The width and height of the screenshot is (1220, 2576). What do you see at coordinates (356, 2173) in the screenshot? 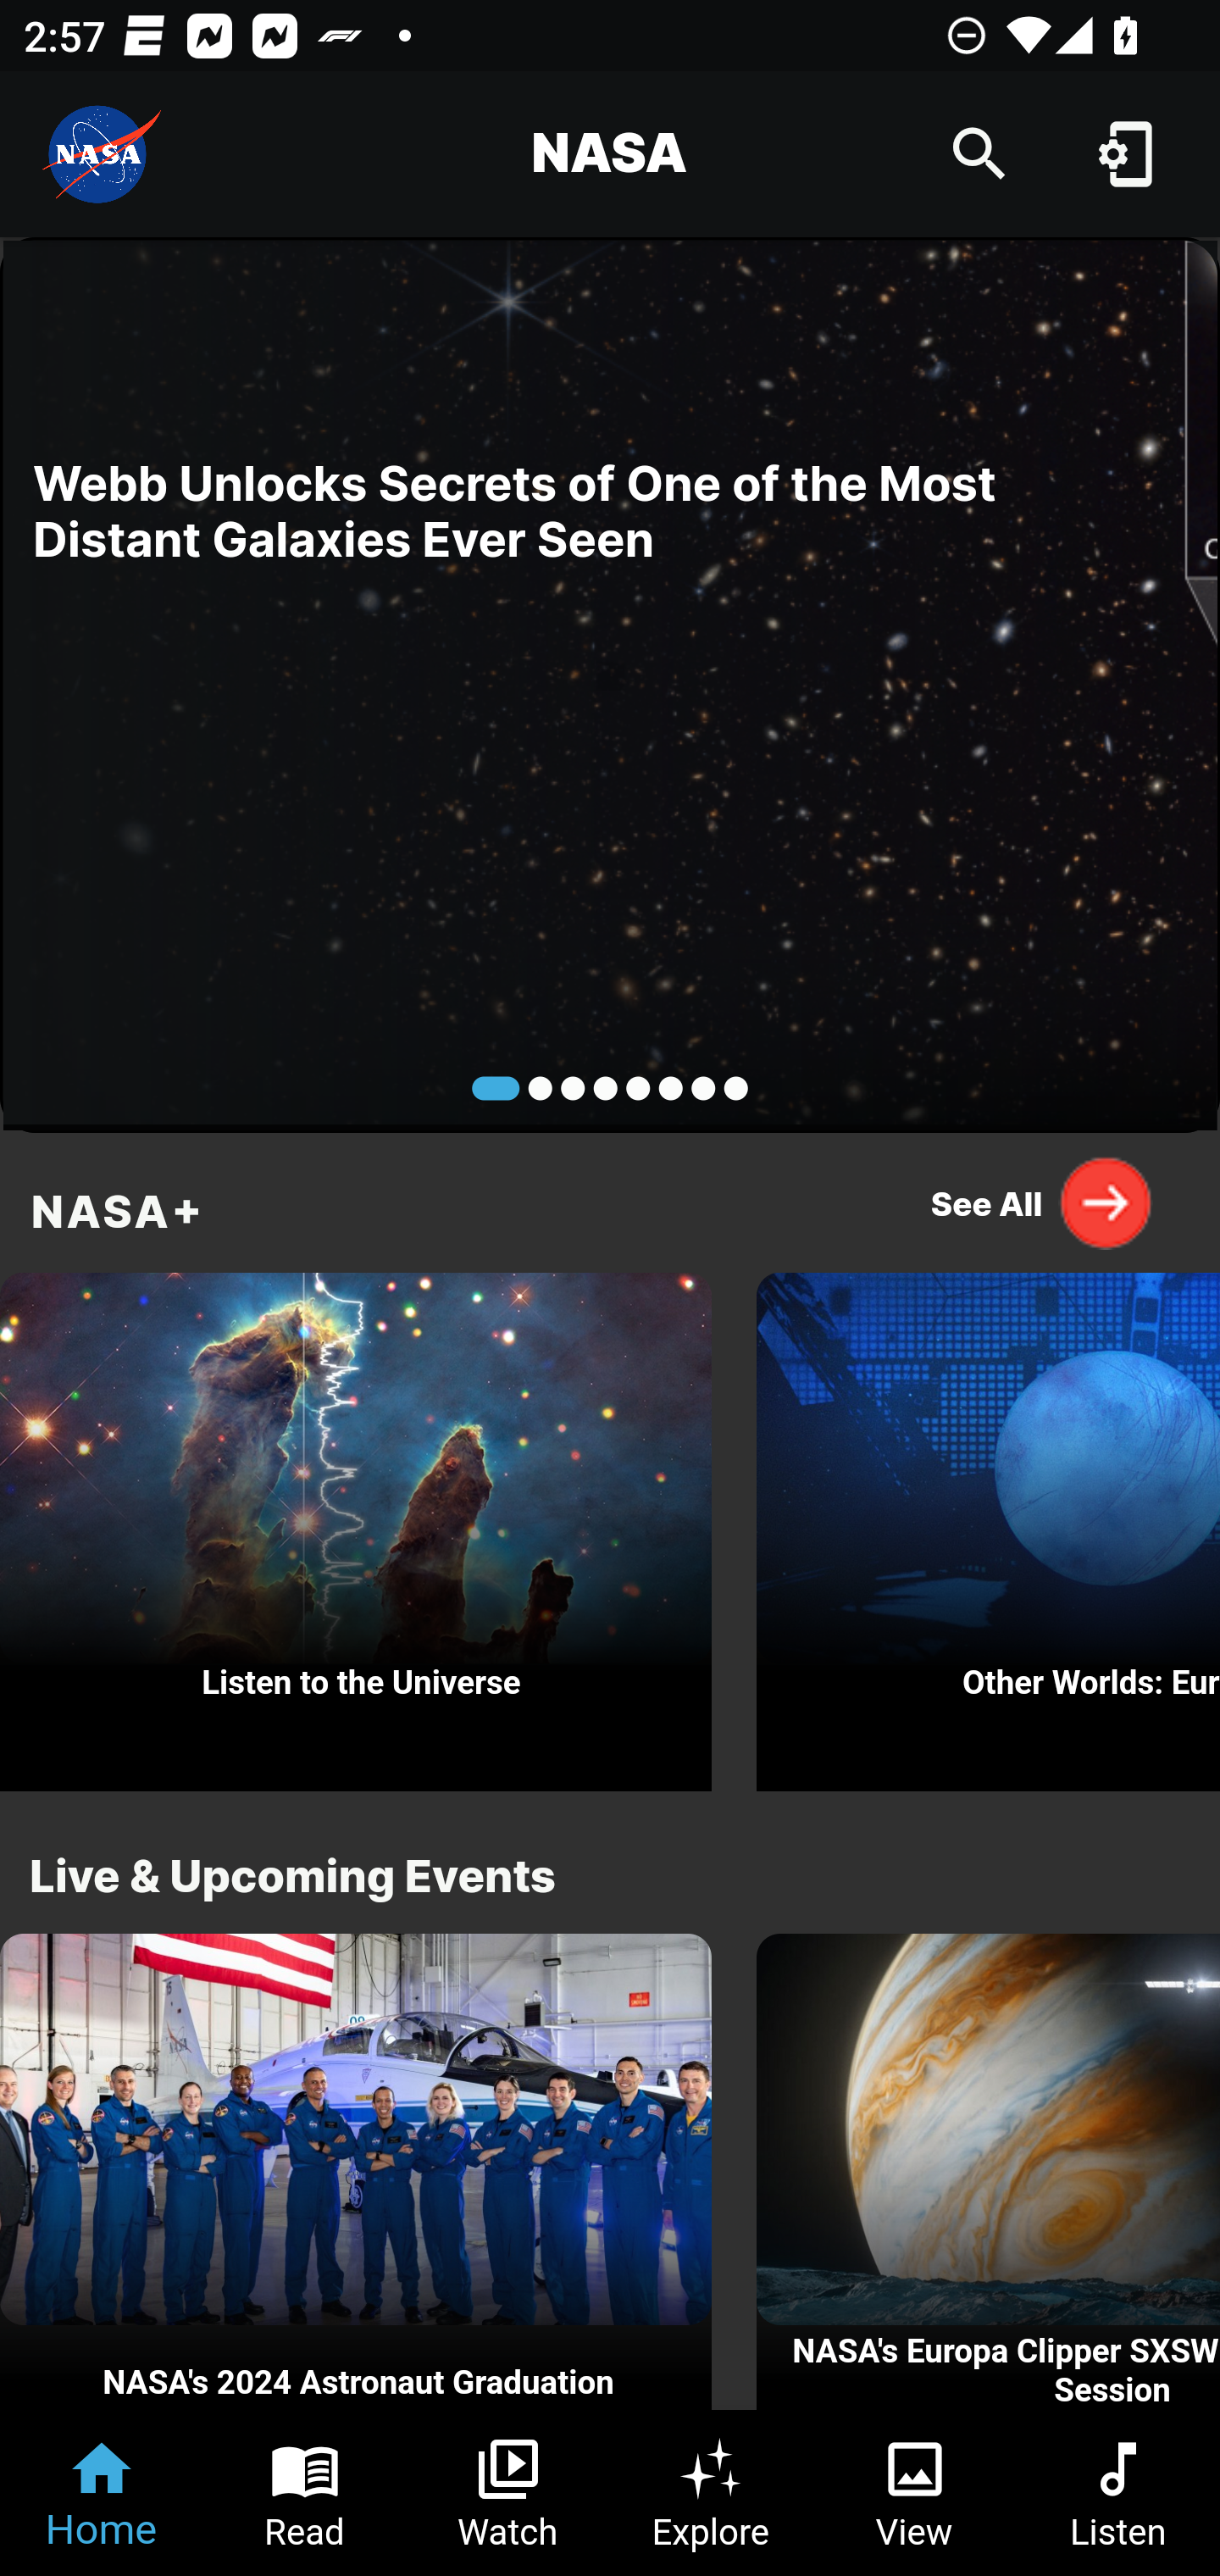
I see `NASA's 2024 Astronaut Graduation` at bounding box center [356, 2173].